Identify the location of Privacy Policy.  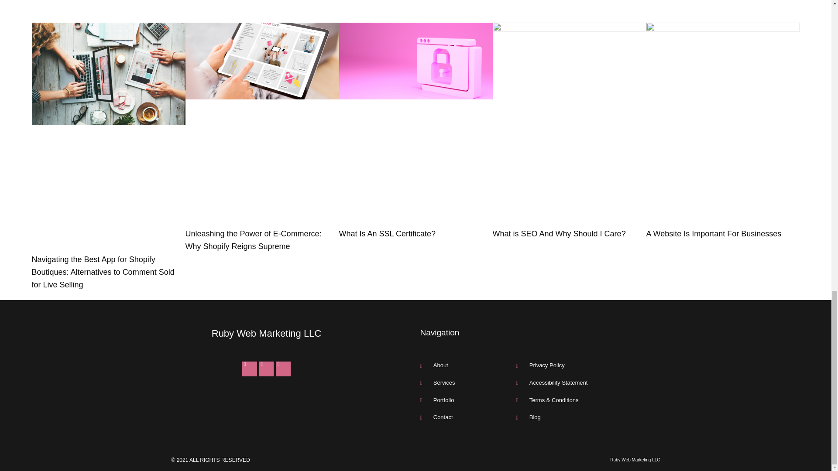
(588, 365).